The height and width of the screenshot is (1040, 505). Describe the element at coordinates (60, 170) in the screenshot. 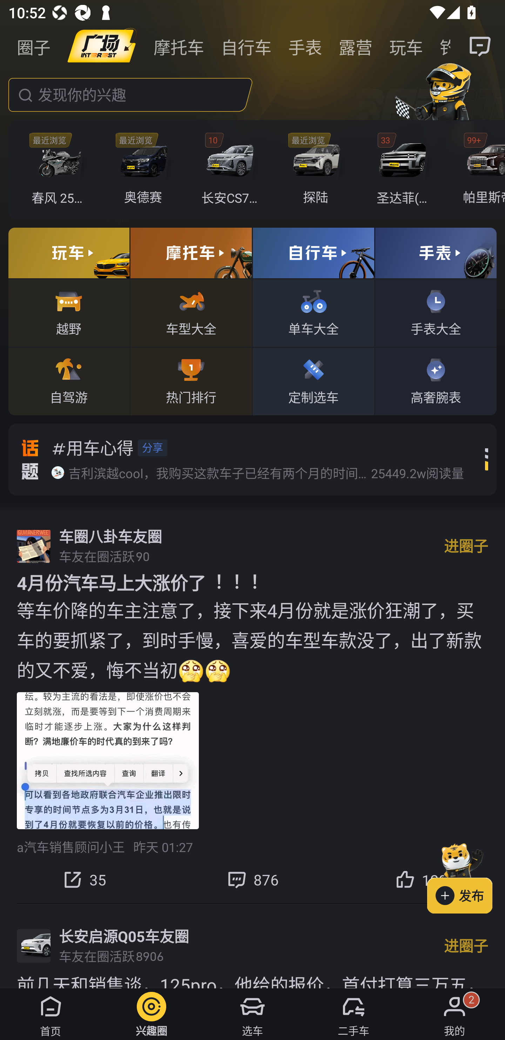

I see `春风 250SR` at that location.